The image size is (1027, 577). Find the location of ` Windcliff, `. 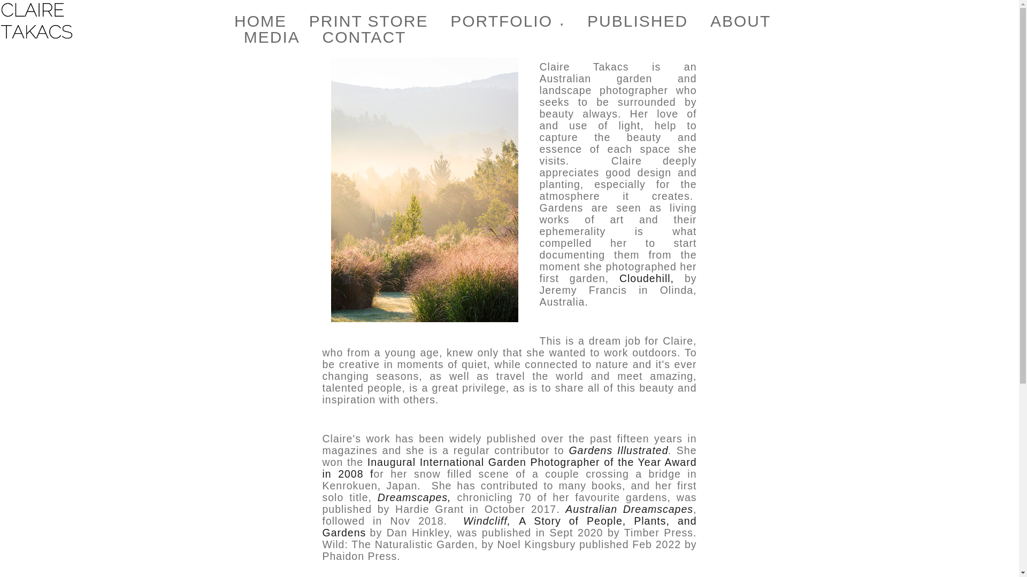

 Windcliff,  is located at coordinates (487, 521).